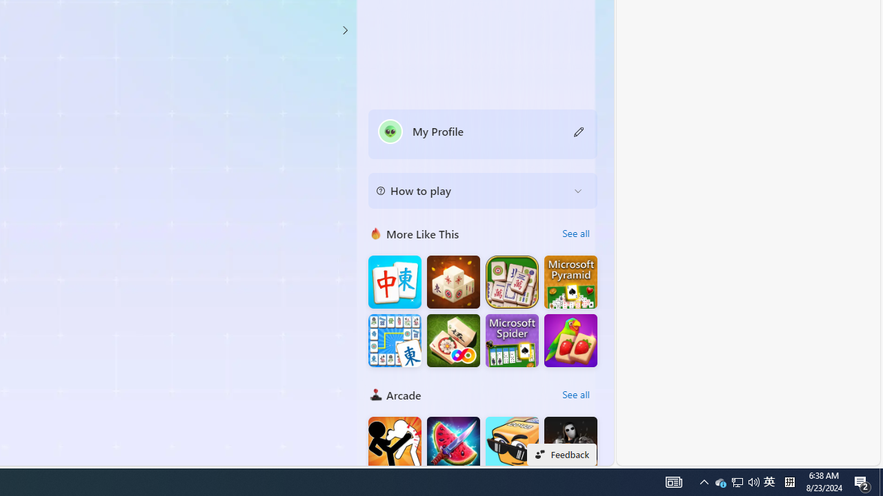 The image size is (883, 496). What do you see at coordinates (345, 30) in the screenshot?
I see `Class: control` at bounding box center [345, 30].